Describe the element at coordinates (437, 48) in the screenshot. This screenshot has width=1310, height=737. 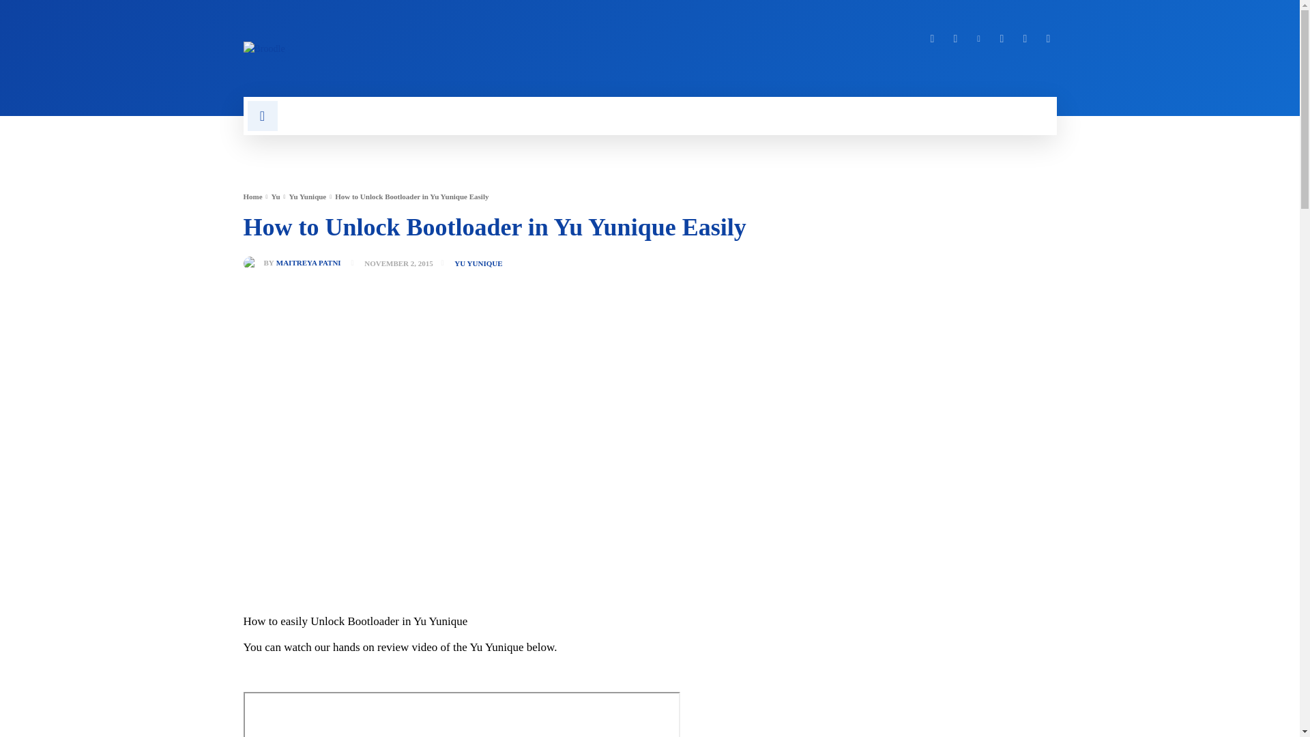
I see `Broodle` at that location.